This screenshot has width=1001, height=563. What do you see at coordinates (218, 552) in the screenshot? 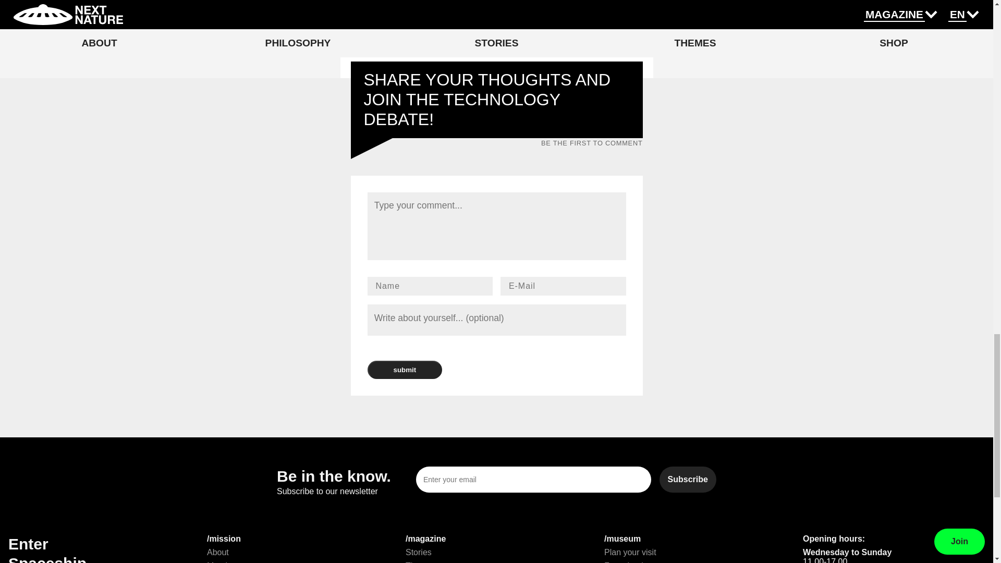
I see `About` at bounding box center [218, 552].